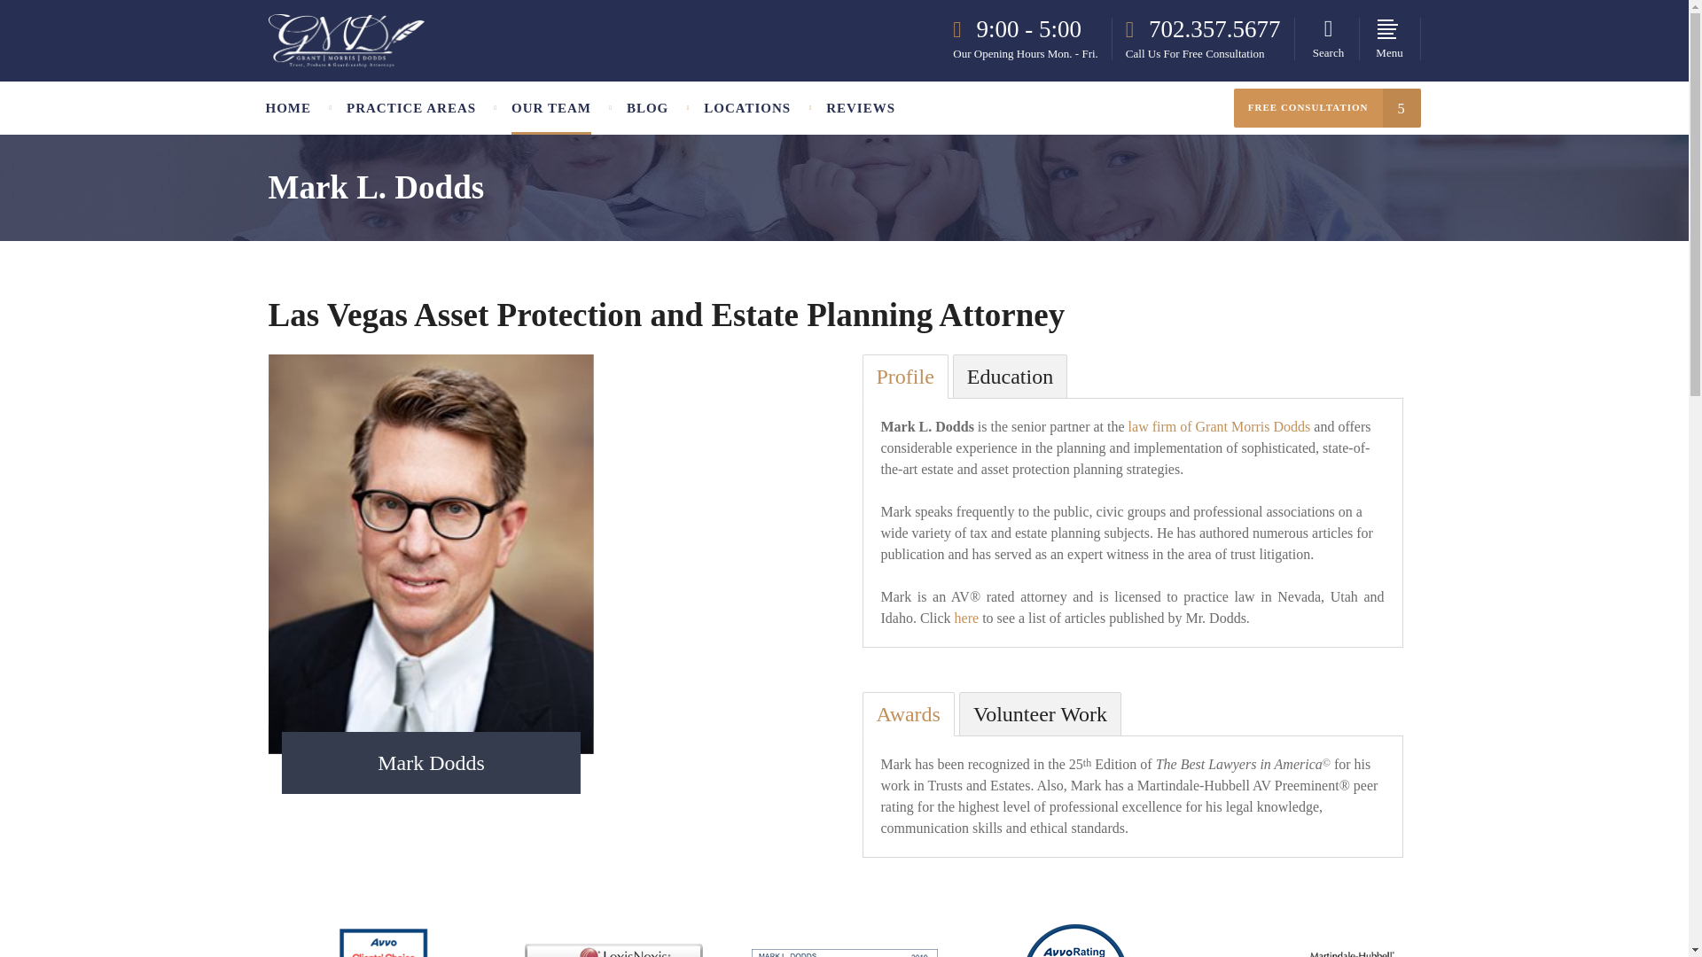  Describe the element at coordinates (1023, 822) in the screenshot. I see `Contact us now` at that location.